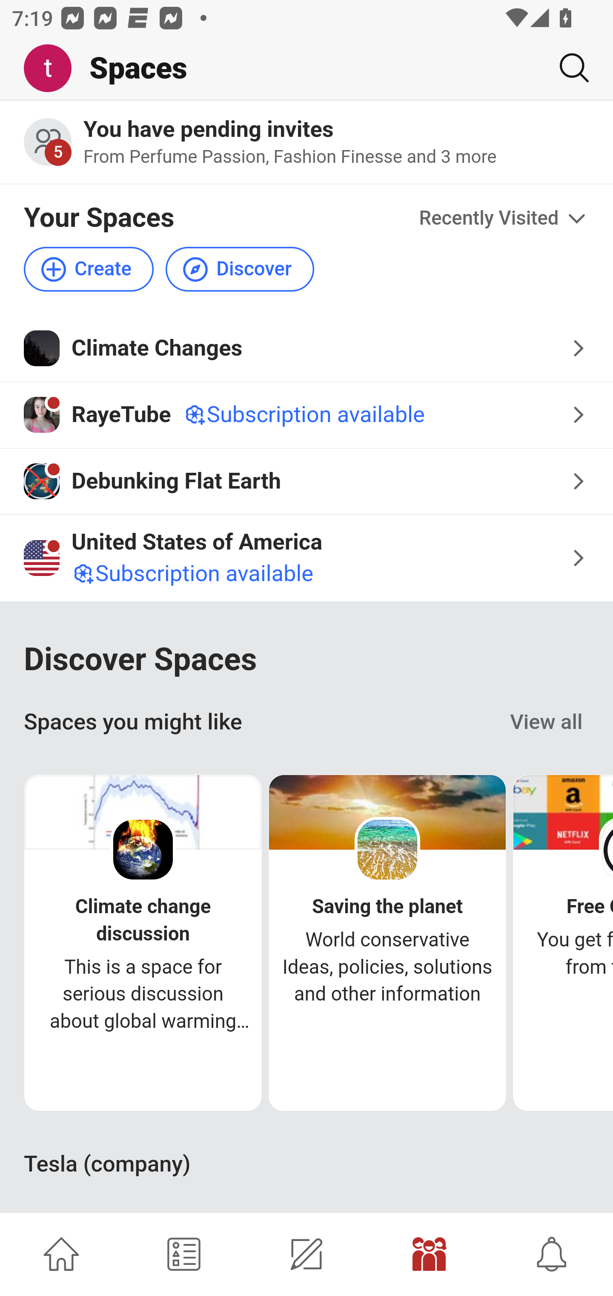 This screenshot has width=613, height=1296. Describe the element at coordinates (89, 269) in the screenshot. I see `Create` at that location.